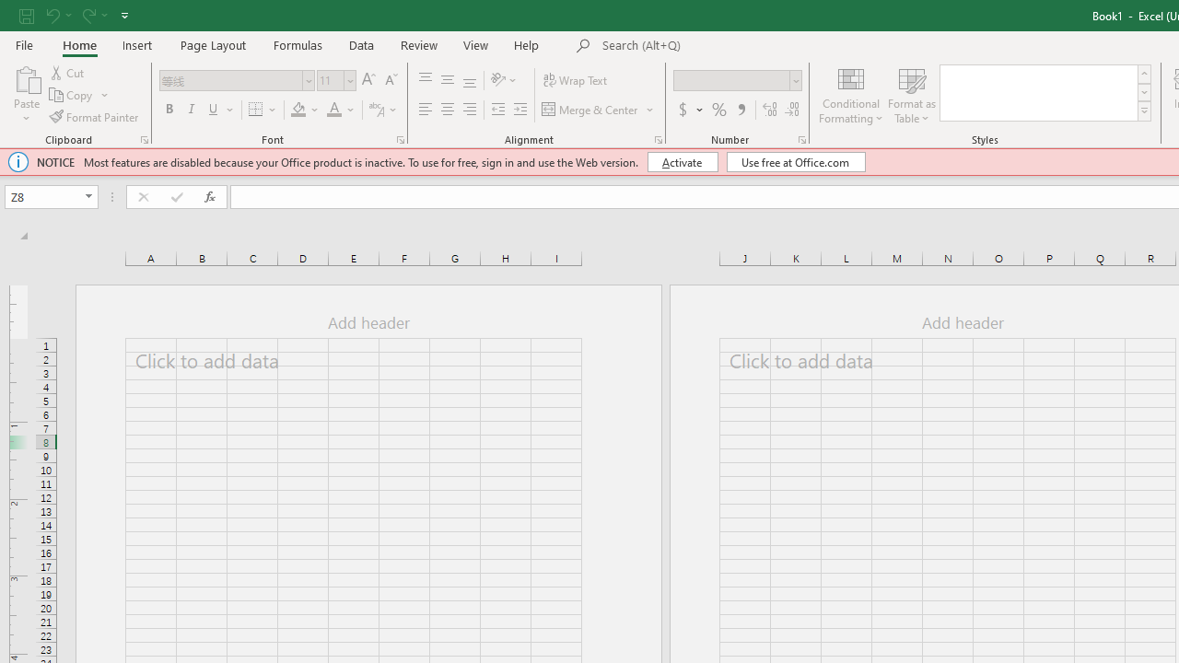  What do you see at coordinates (741, 110) in the screenshot?
I see `Comma Style` at bounding box center [741, 110].